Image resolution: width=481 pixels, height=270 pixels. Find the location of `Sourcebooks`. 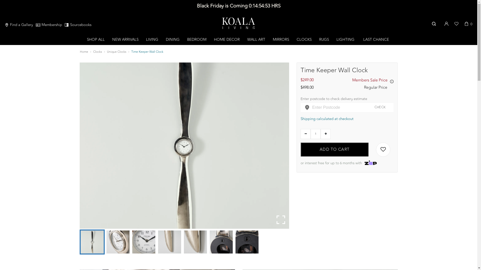

Sourcebooks is located at coordinates (78, 25).